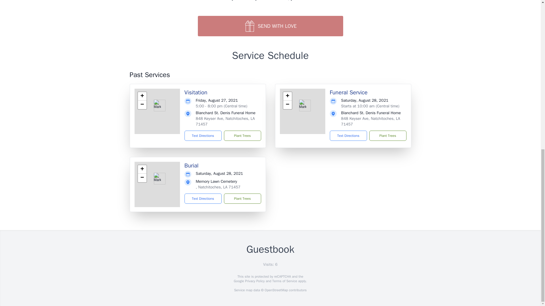 Image resolution: width=545 pixels, height=306 pixels. What do you see at coordinates (142, 169) in the screenshot?
I see `Zoom in` at bounding box center [142, 169].